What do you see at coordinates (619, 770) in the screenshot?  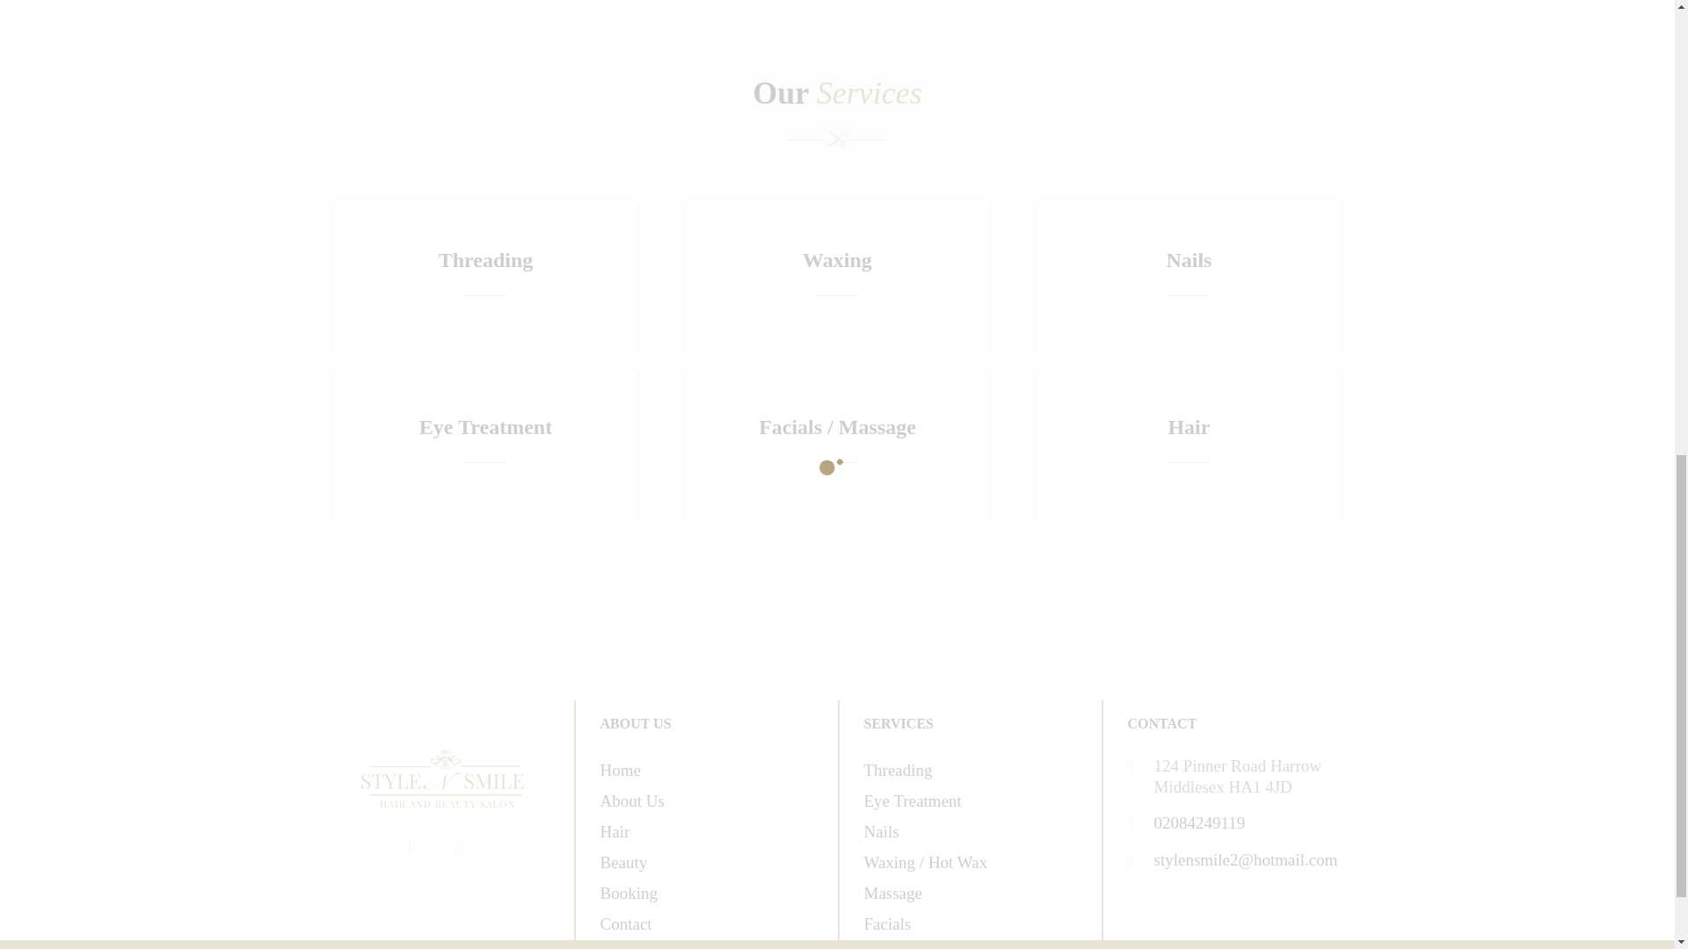 I see `Home` at bounding box center [619, 770].